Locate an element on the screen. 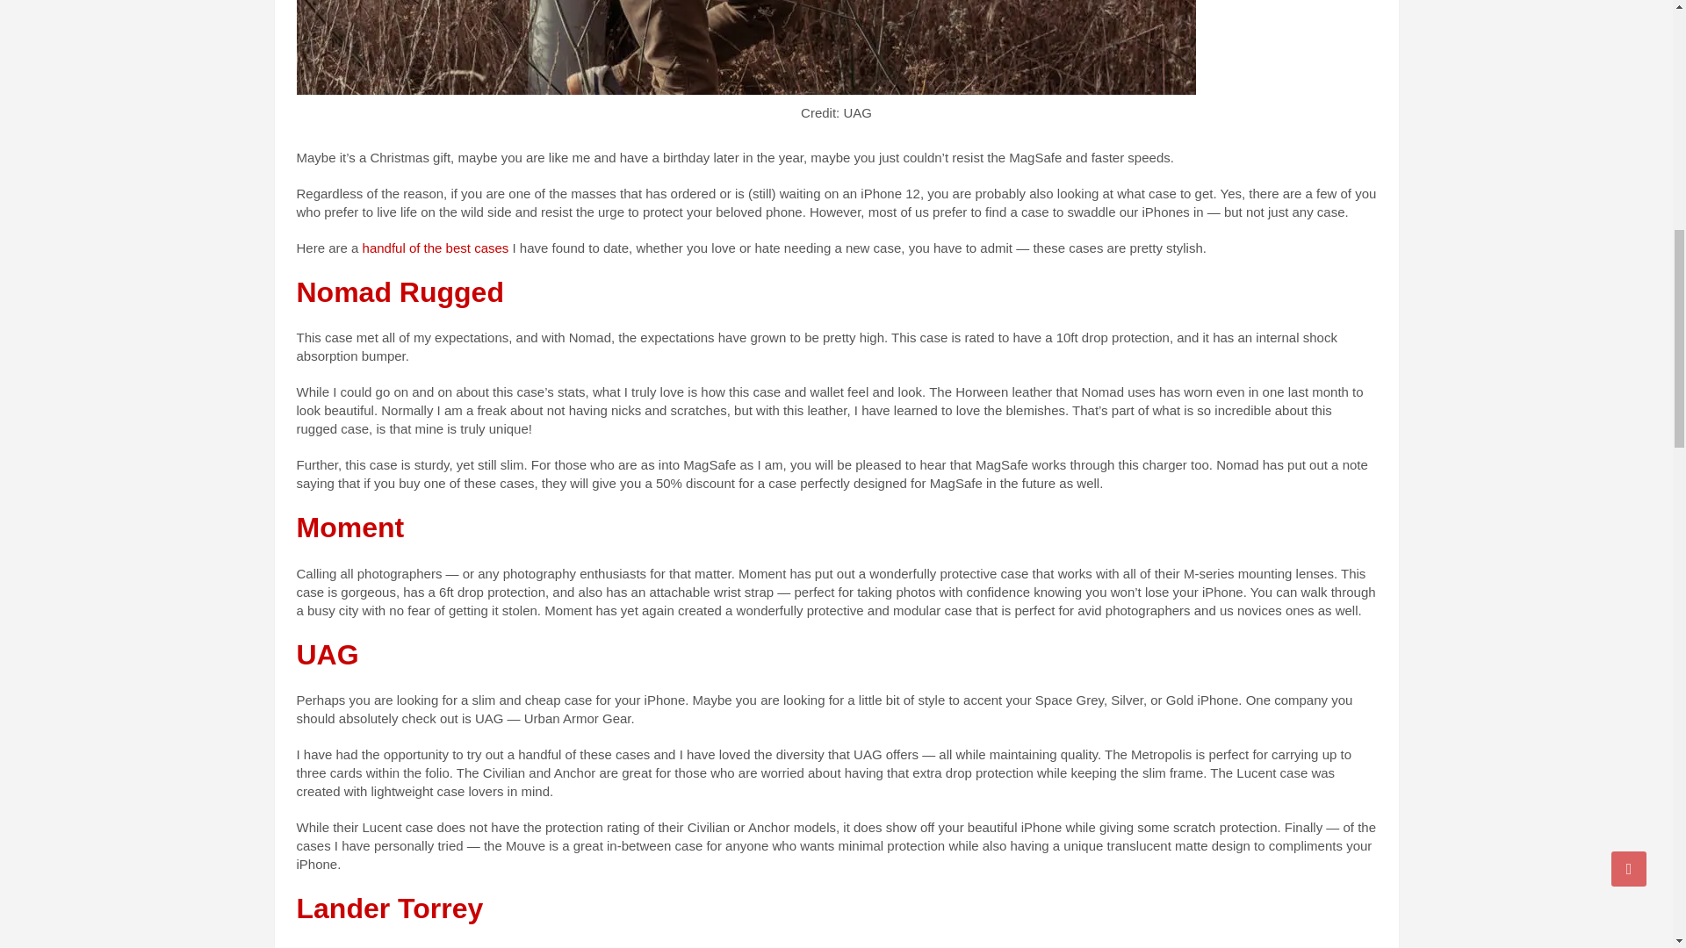 The height and width of the screenshot is (948, 1686). Moment is located at coordinates (349, 527).